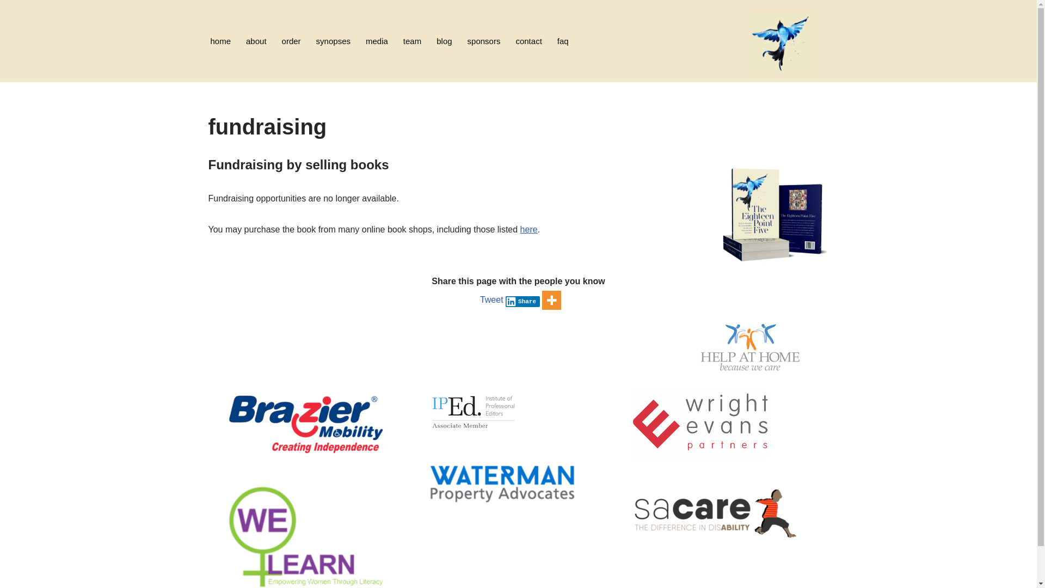 This screenshot has height=588, width=1045. What do you see at coordinates (413, 41) in the screenshot?
I see `team` at bounding box center [413, 41].